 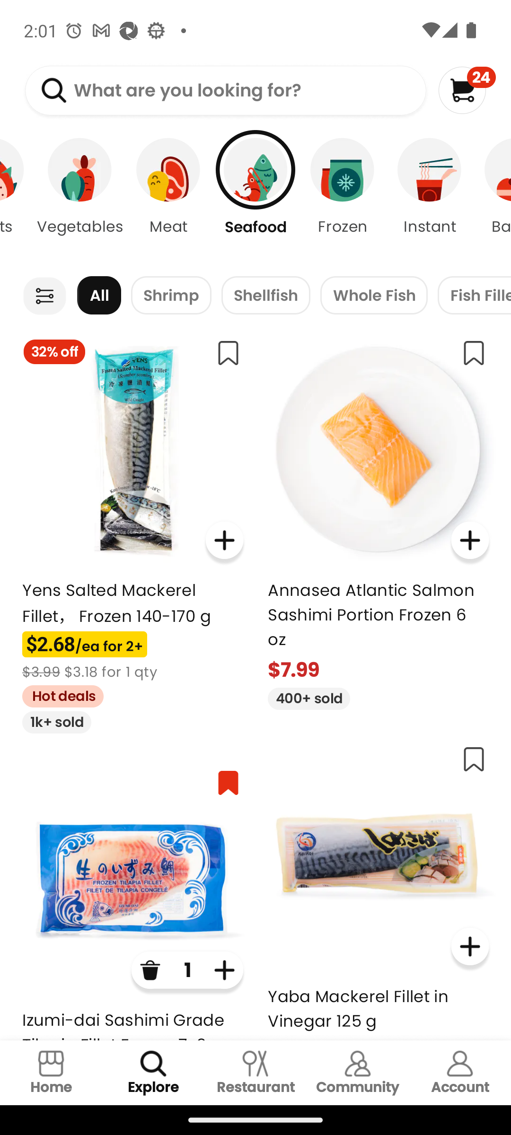 I want to click on Restaurant, so click(x=255, y=1073).